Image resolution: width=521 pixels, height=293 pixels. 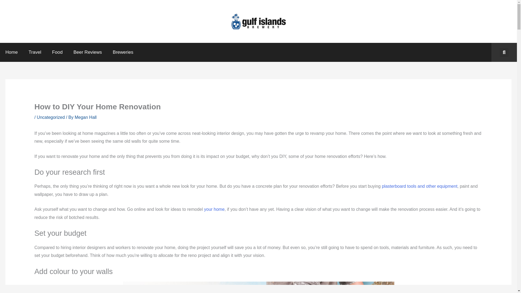 What do you see at coordinates (85, 117) in the screenshot?
I see `View all posts by Megan Hall` at bounding box center [85, 117].